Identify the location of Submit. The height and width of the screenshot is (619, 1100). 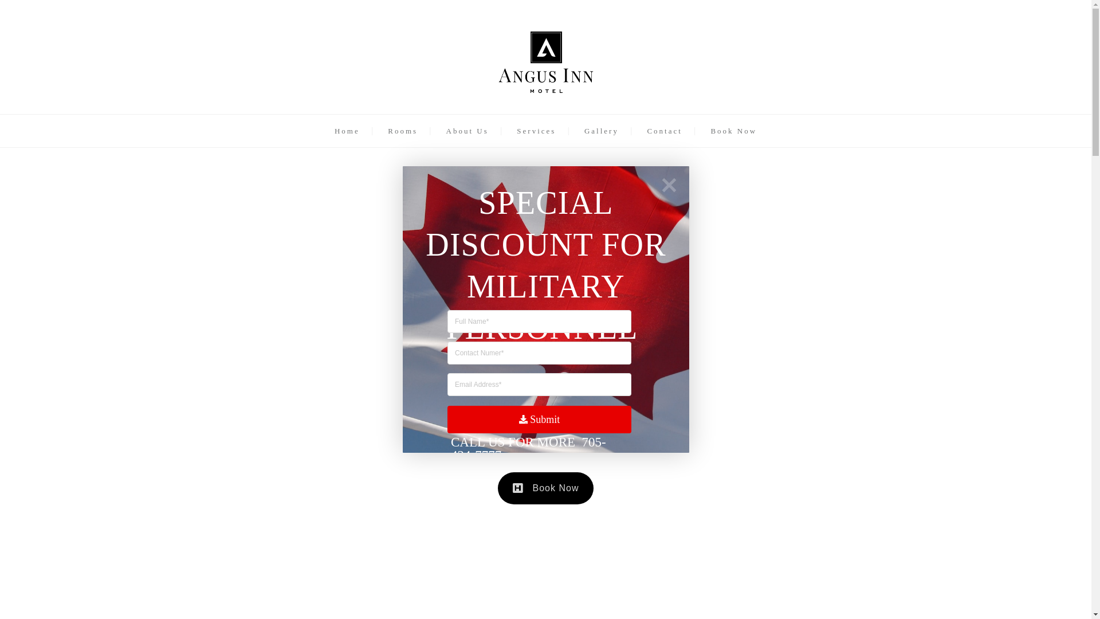
(539, 420).